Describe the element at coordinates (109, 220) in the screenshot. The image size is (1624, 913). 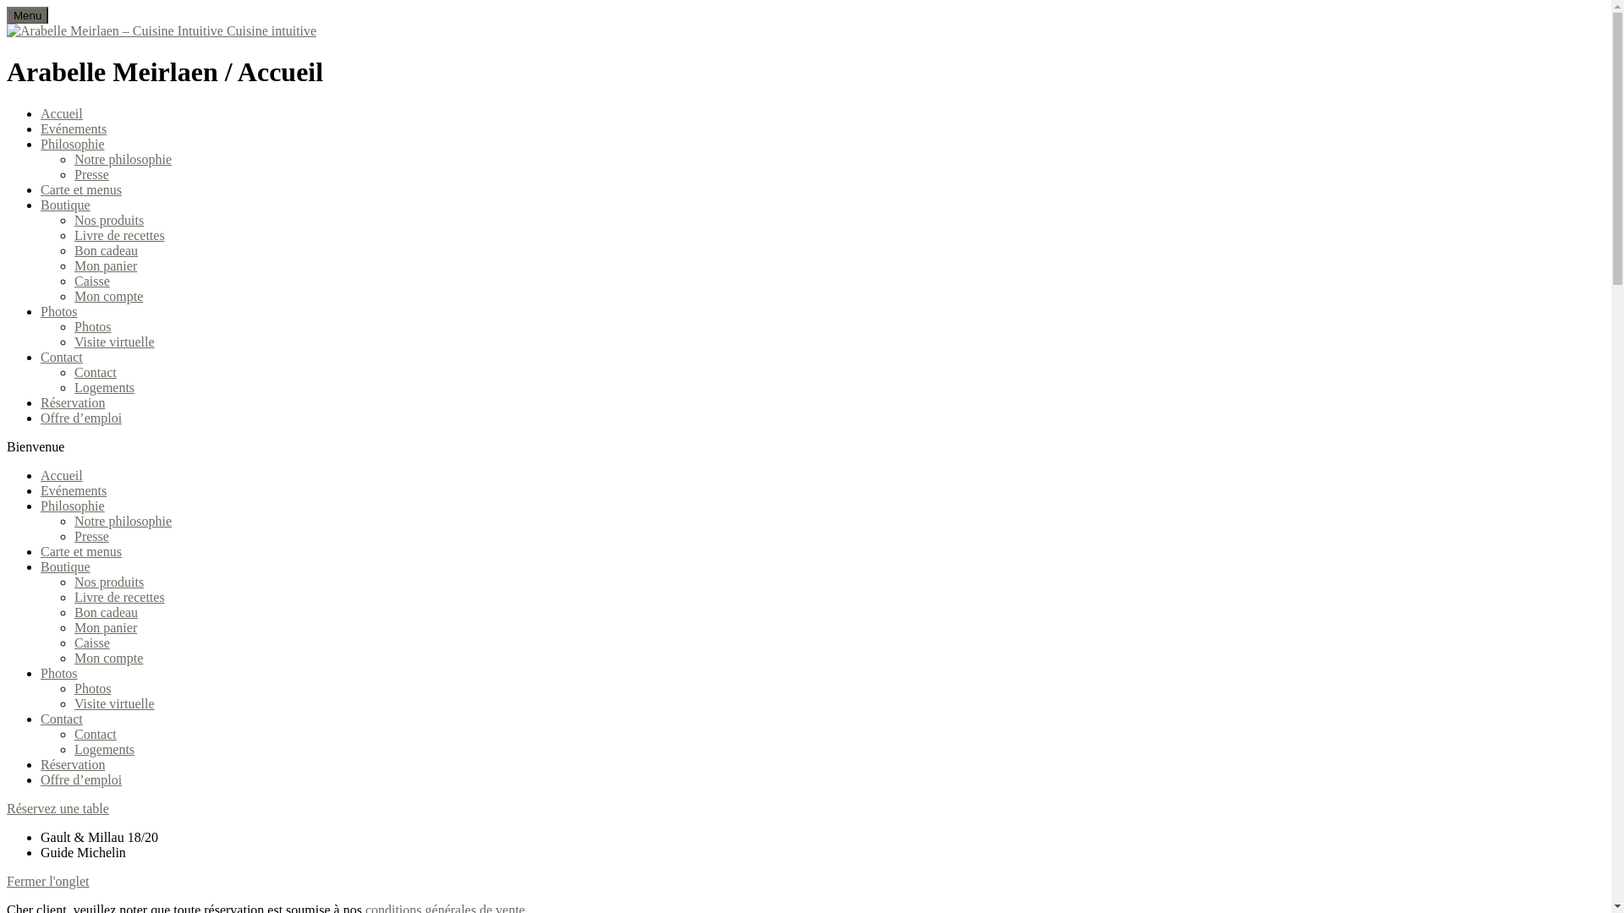
I see `Nos produits` at that location.